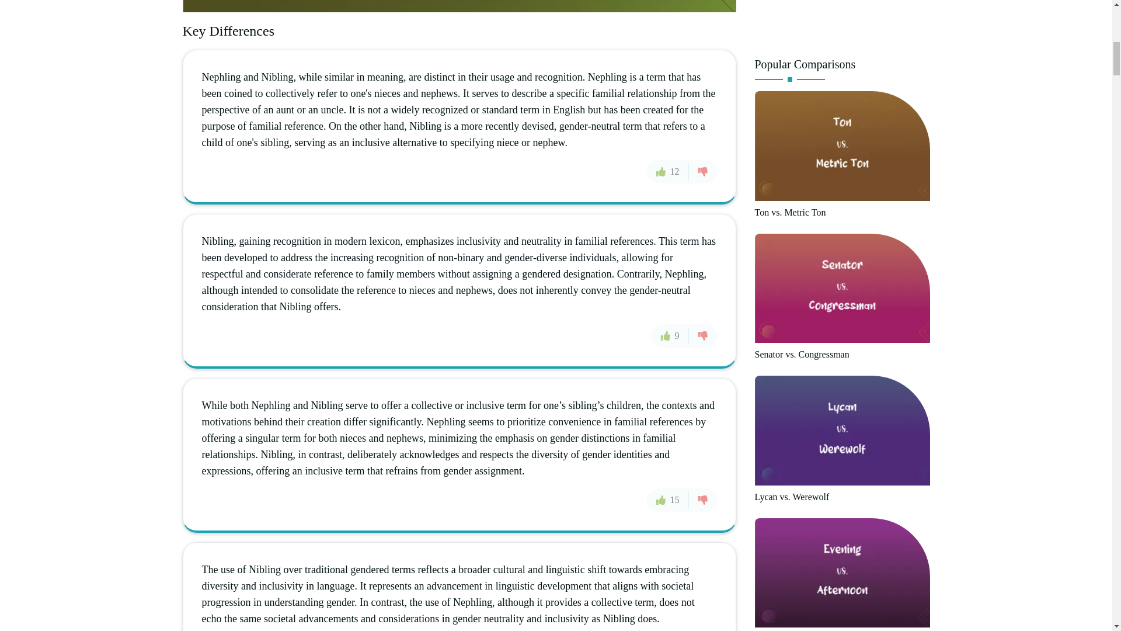  Describe the element at coordinates (842, 23) in the screenshot. I see `Advertisement` at that location.